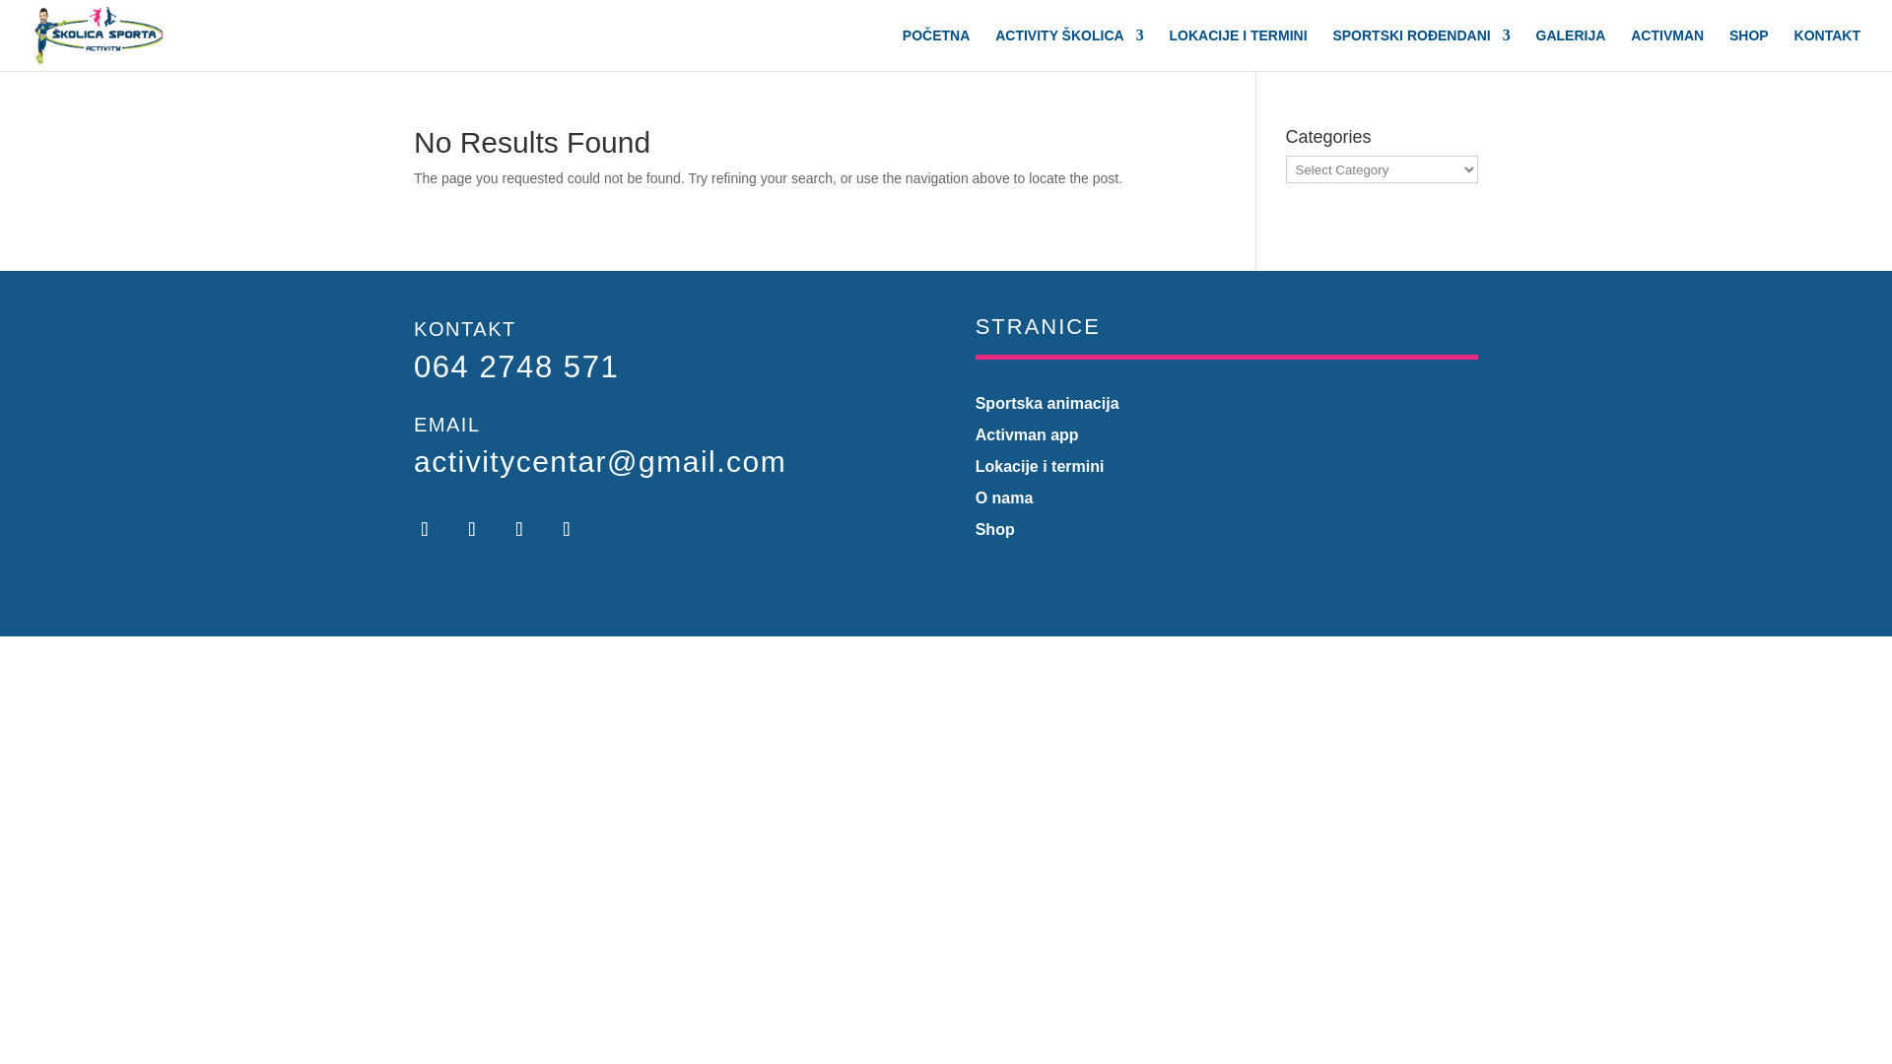  Describe the element at coordinates (471, 529) in the screenshot. I see `Follow on TikTok` at that location.